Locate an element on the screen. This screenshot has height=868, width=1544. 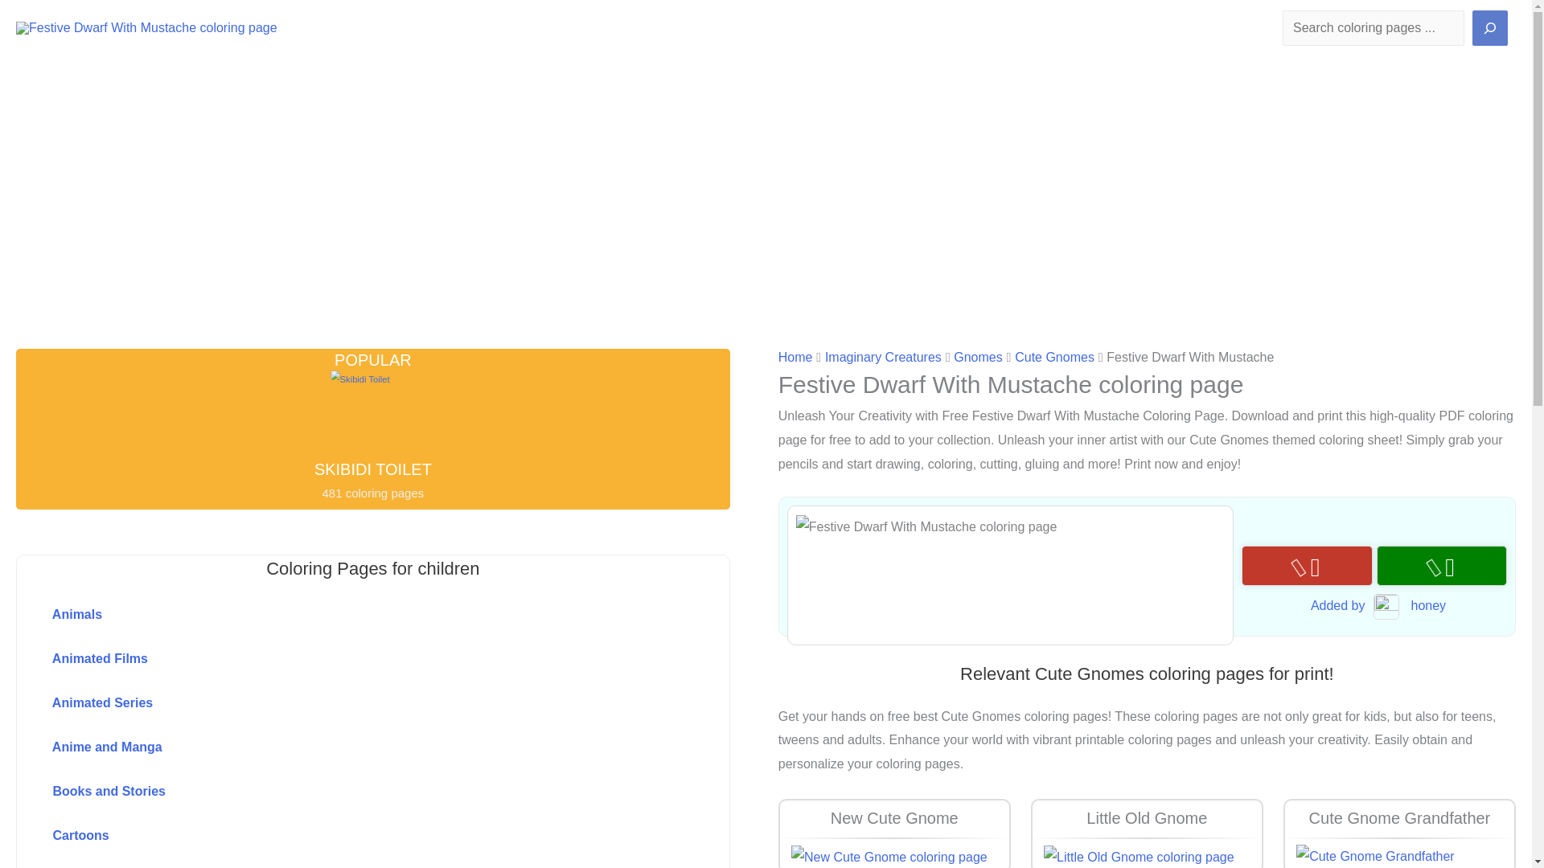
Home is located at coordinates (795, 357).